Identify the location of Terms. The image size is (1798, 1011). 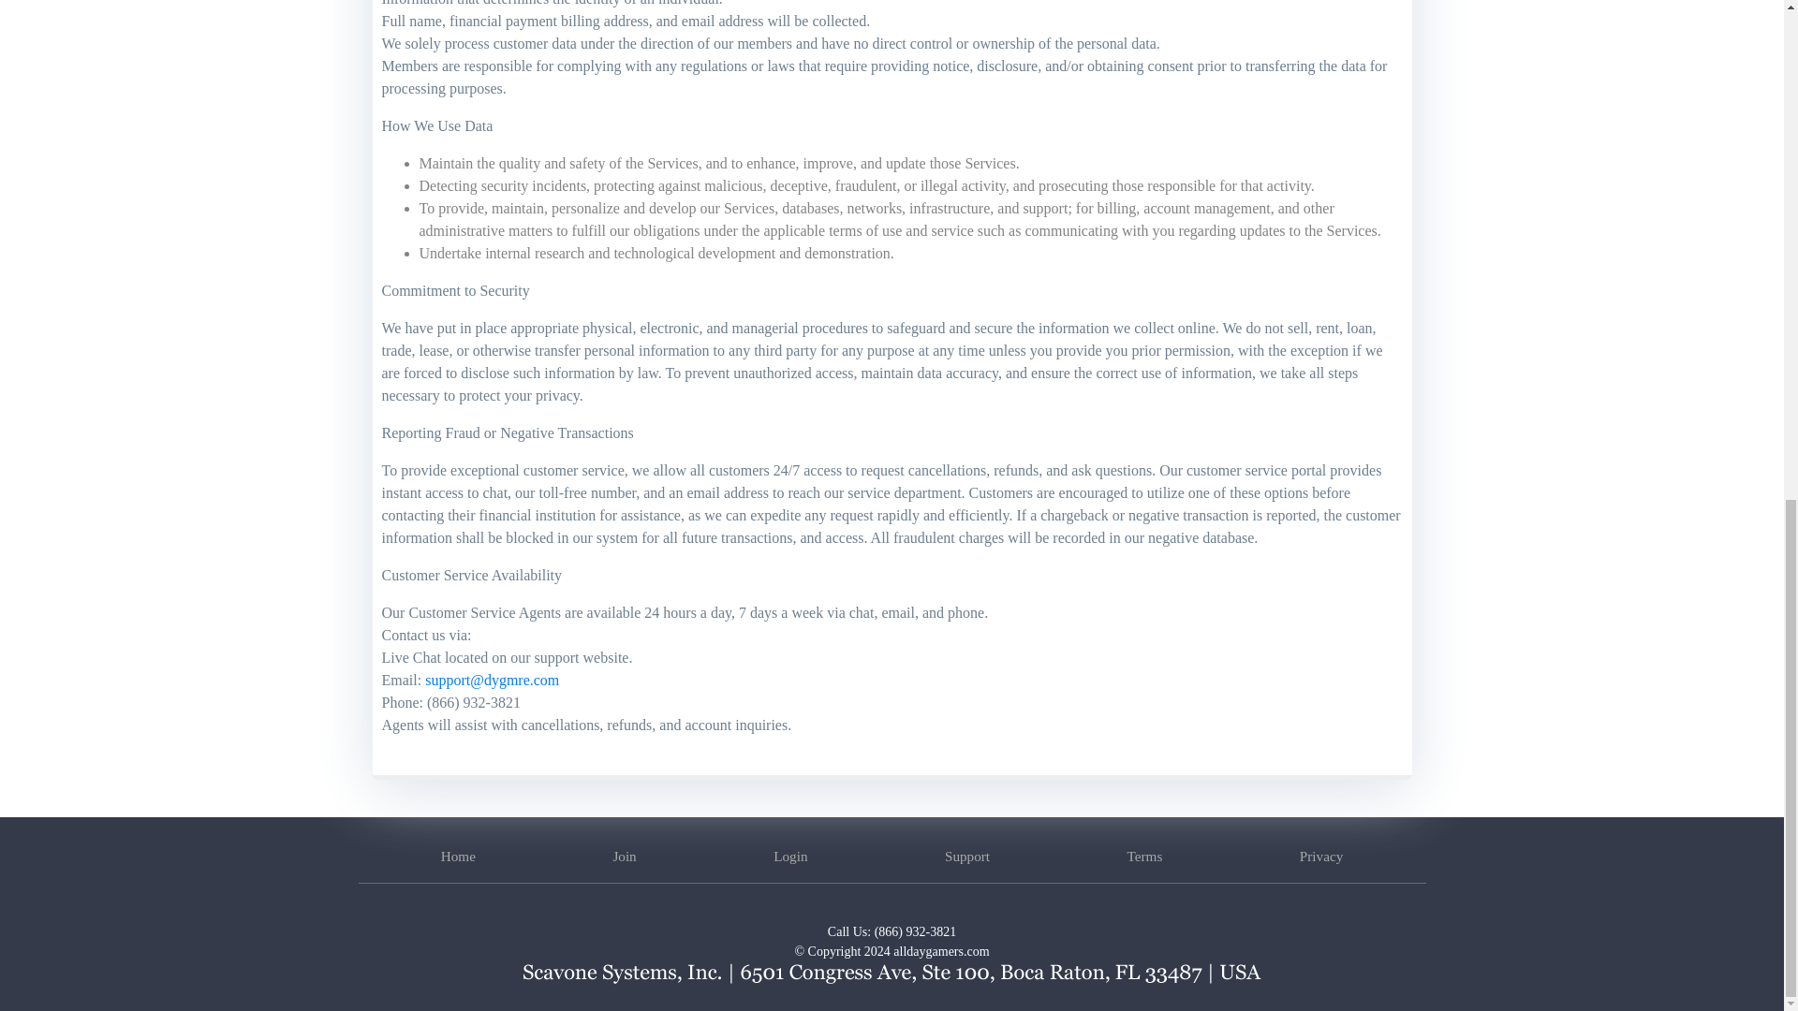
(1144, 856).